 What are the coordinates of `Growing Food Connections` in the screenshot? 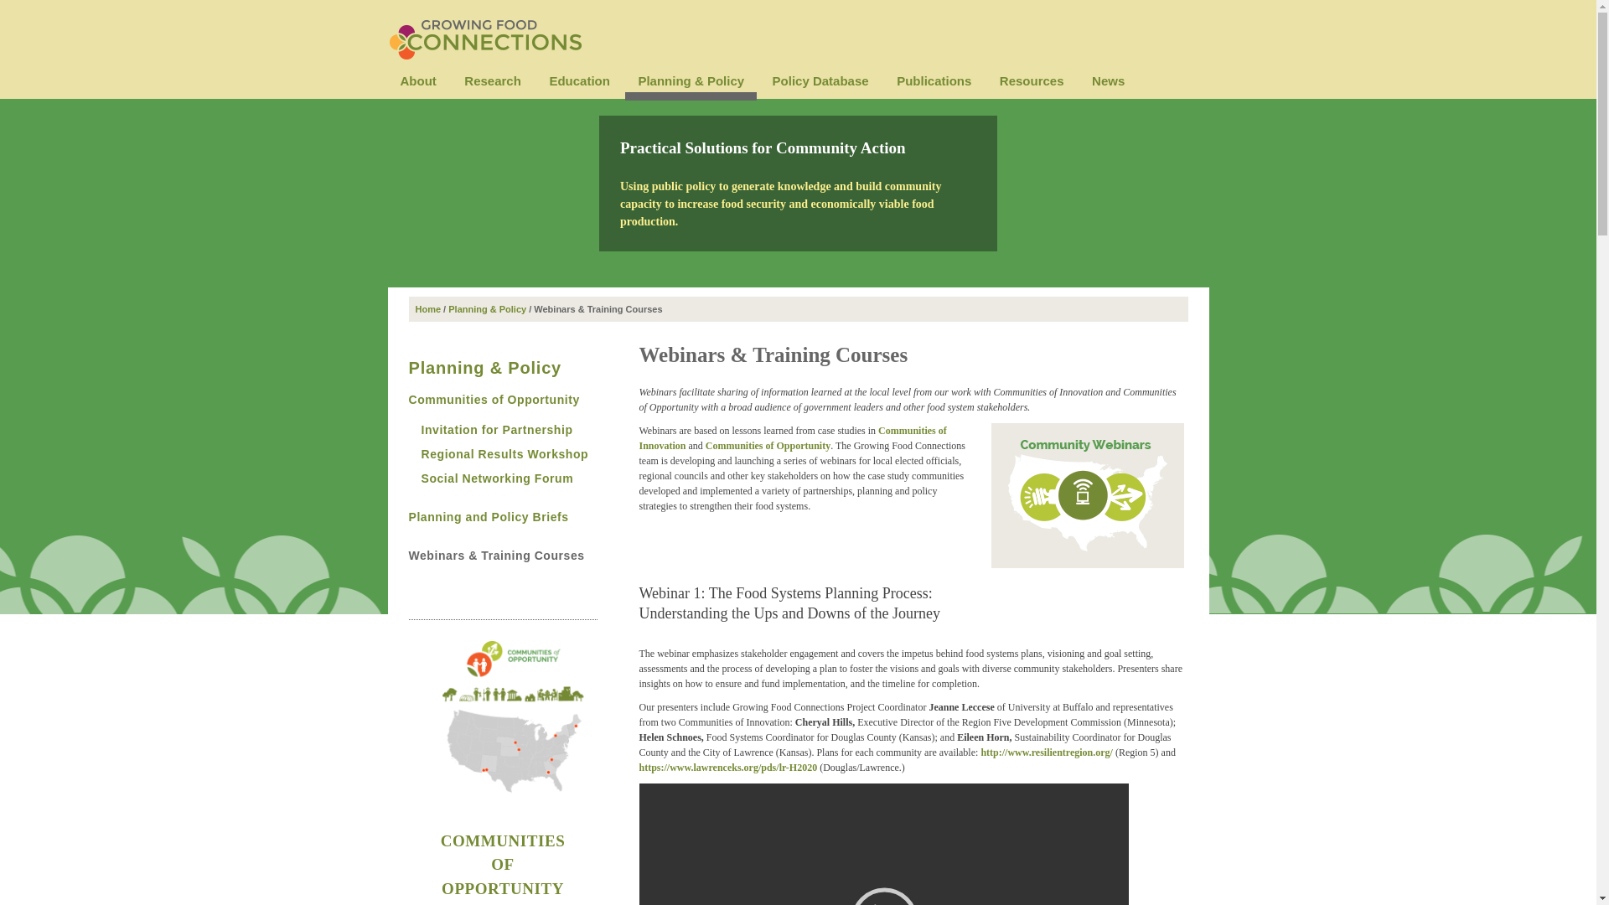 It's located at (484, 30).